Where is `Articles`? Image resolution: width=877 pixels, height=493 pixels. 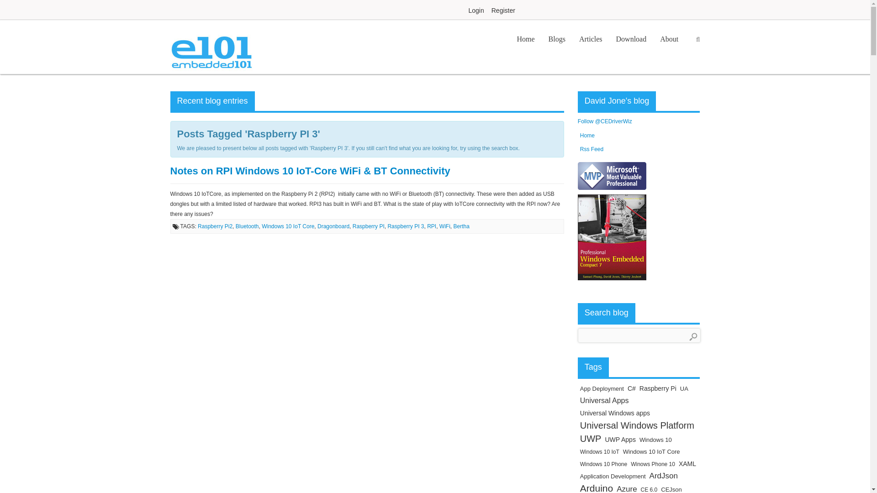 Articles is located at coordinates (591, 39).